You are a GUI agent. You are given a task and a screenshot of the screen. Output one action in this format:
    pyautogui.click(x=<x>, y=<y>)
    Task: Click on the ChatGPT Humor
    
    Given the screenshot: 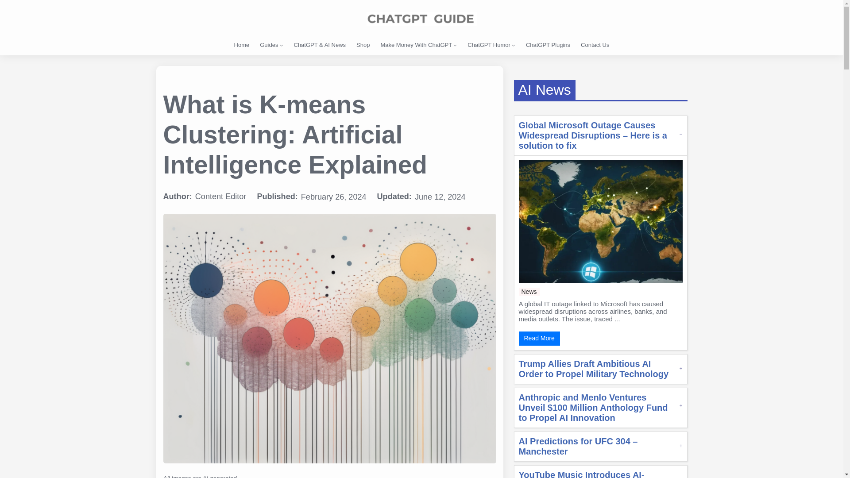 What is the action you would take?
    pyautogui.click(x=489, y=45)
    